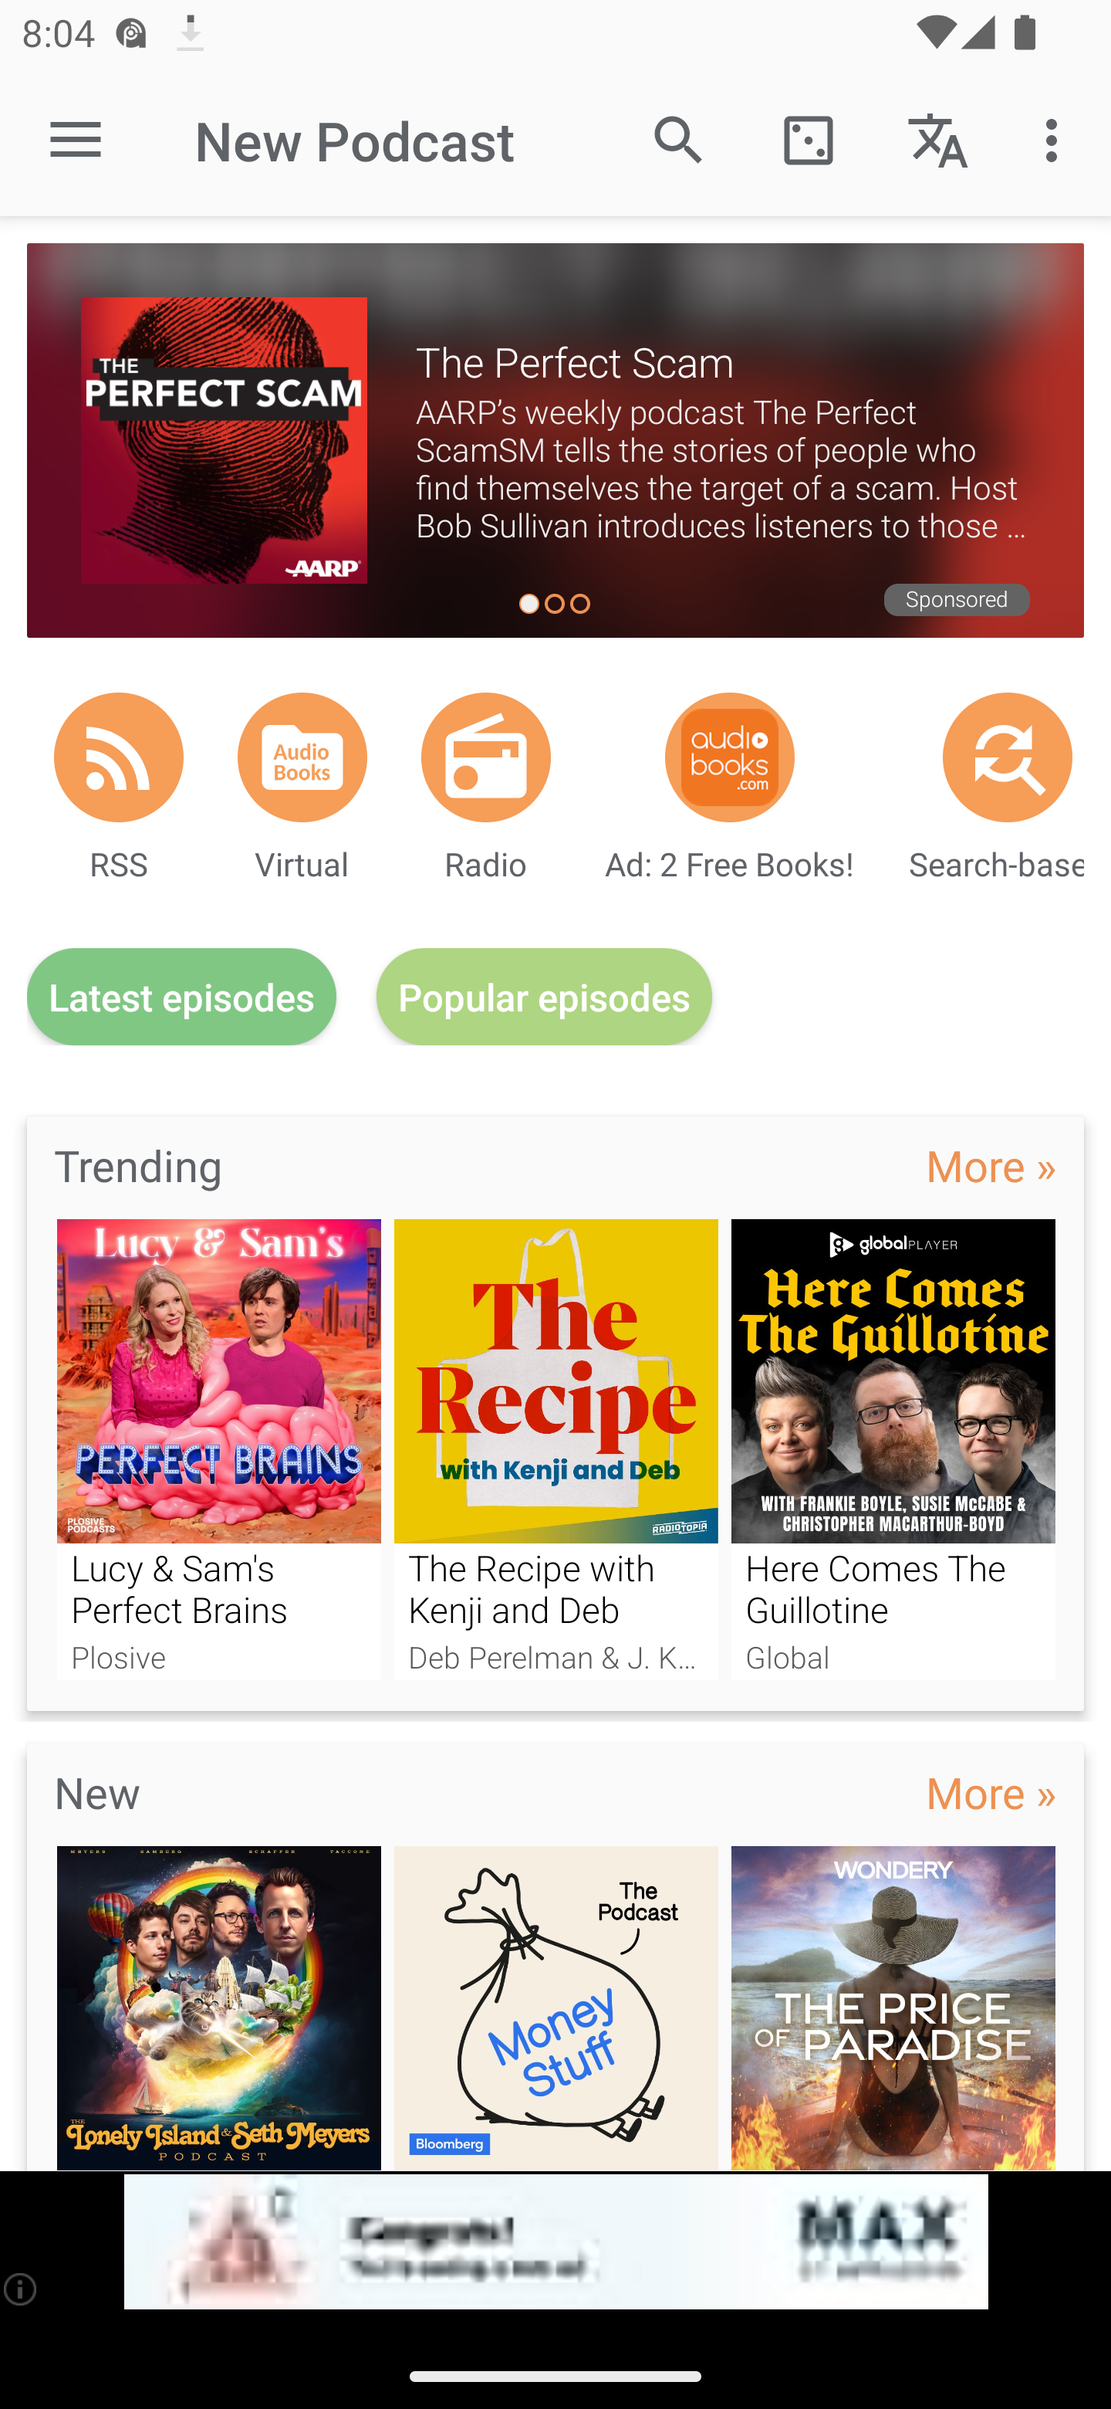  I want to click on Radio, so click(486, 757).